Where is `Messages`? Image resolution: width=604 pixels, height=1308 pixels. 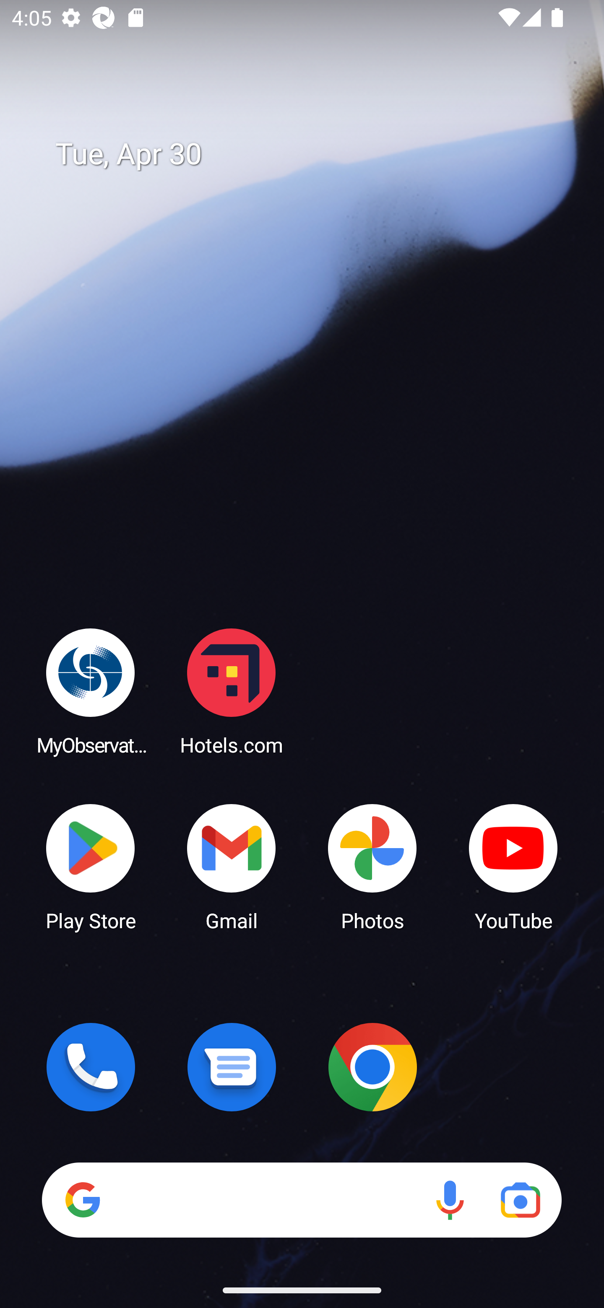
Messages is located at coordinates (232, 1067).